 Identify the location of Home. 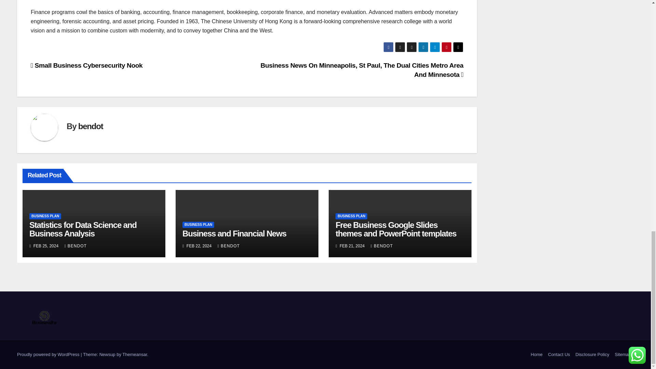
(536, 355).